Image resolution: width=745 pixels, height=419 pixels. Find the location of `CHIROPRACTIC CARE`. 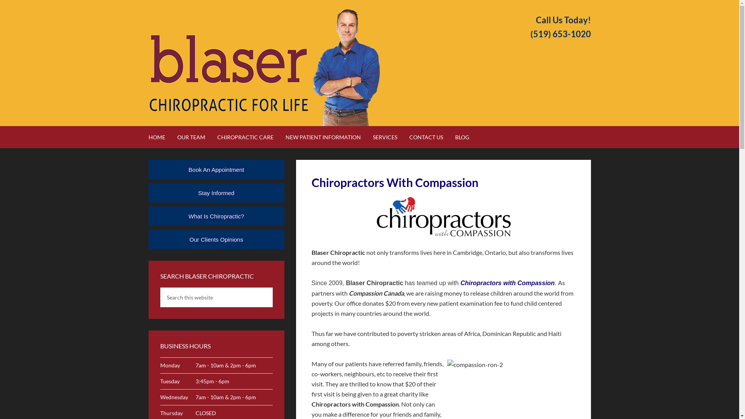

CHIROPRACTIC CARE is located at coordinates (251, 137).